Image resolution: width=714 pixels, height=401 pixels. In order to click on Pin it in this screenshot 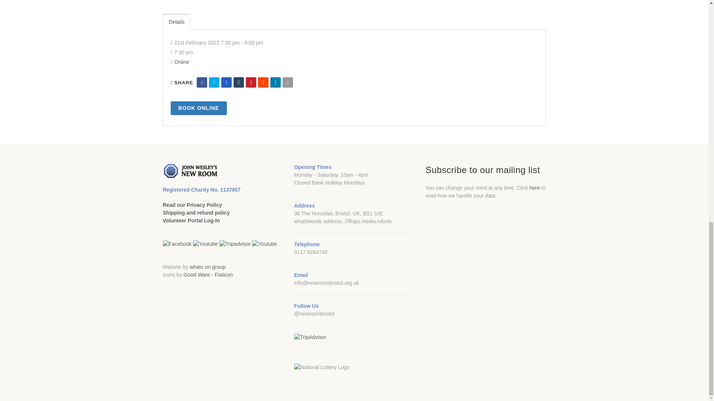, I will do `click(251, 82)`.